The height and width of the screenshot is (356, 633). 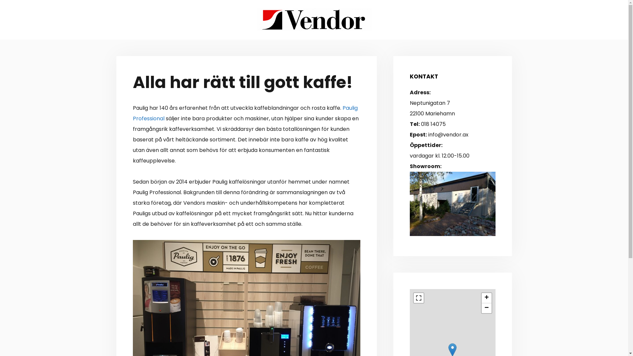 I want to click on View Fullscreen, so click(x=418, y=298).